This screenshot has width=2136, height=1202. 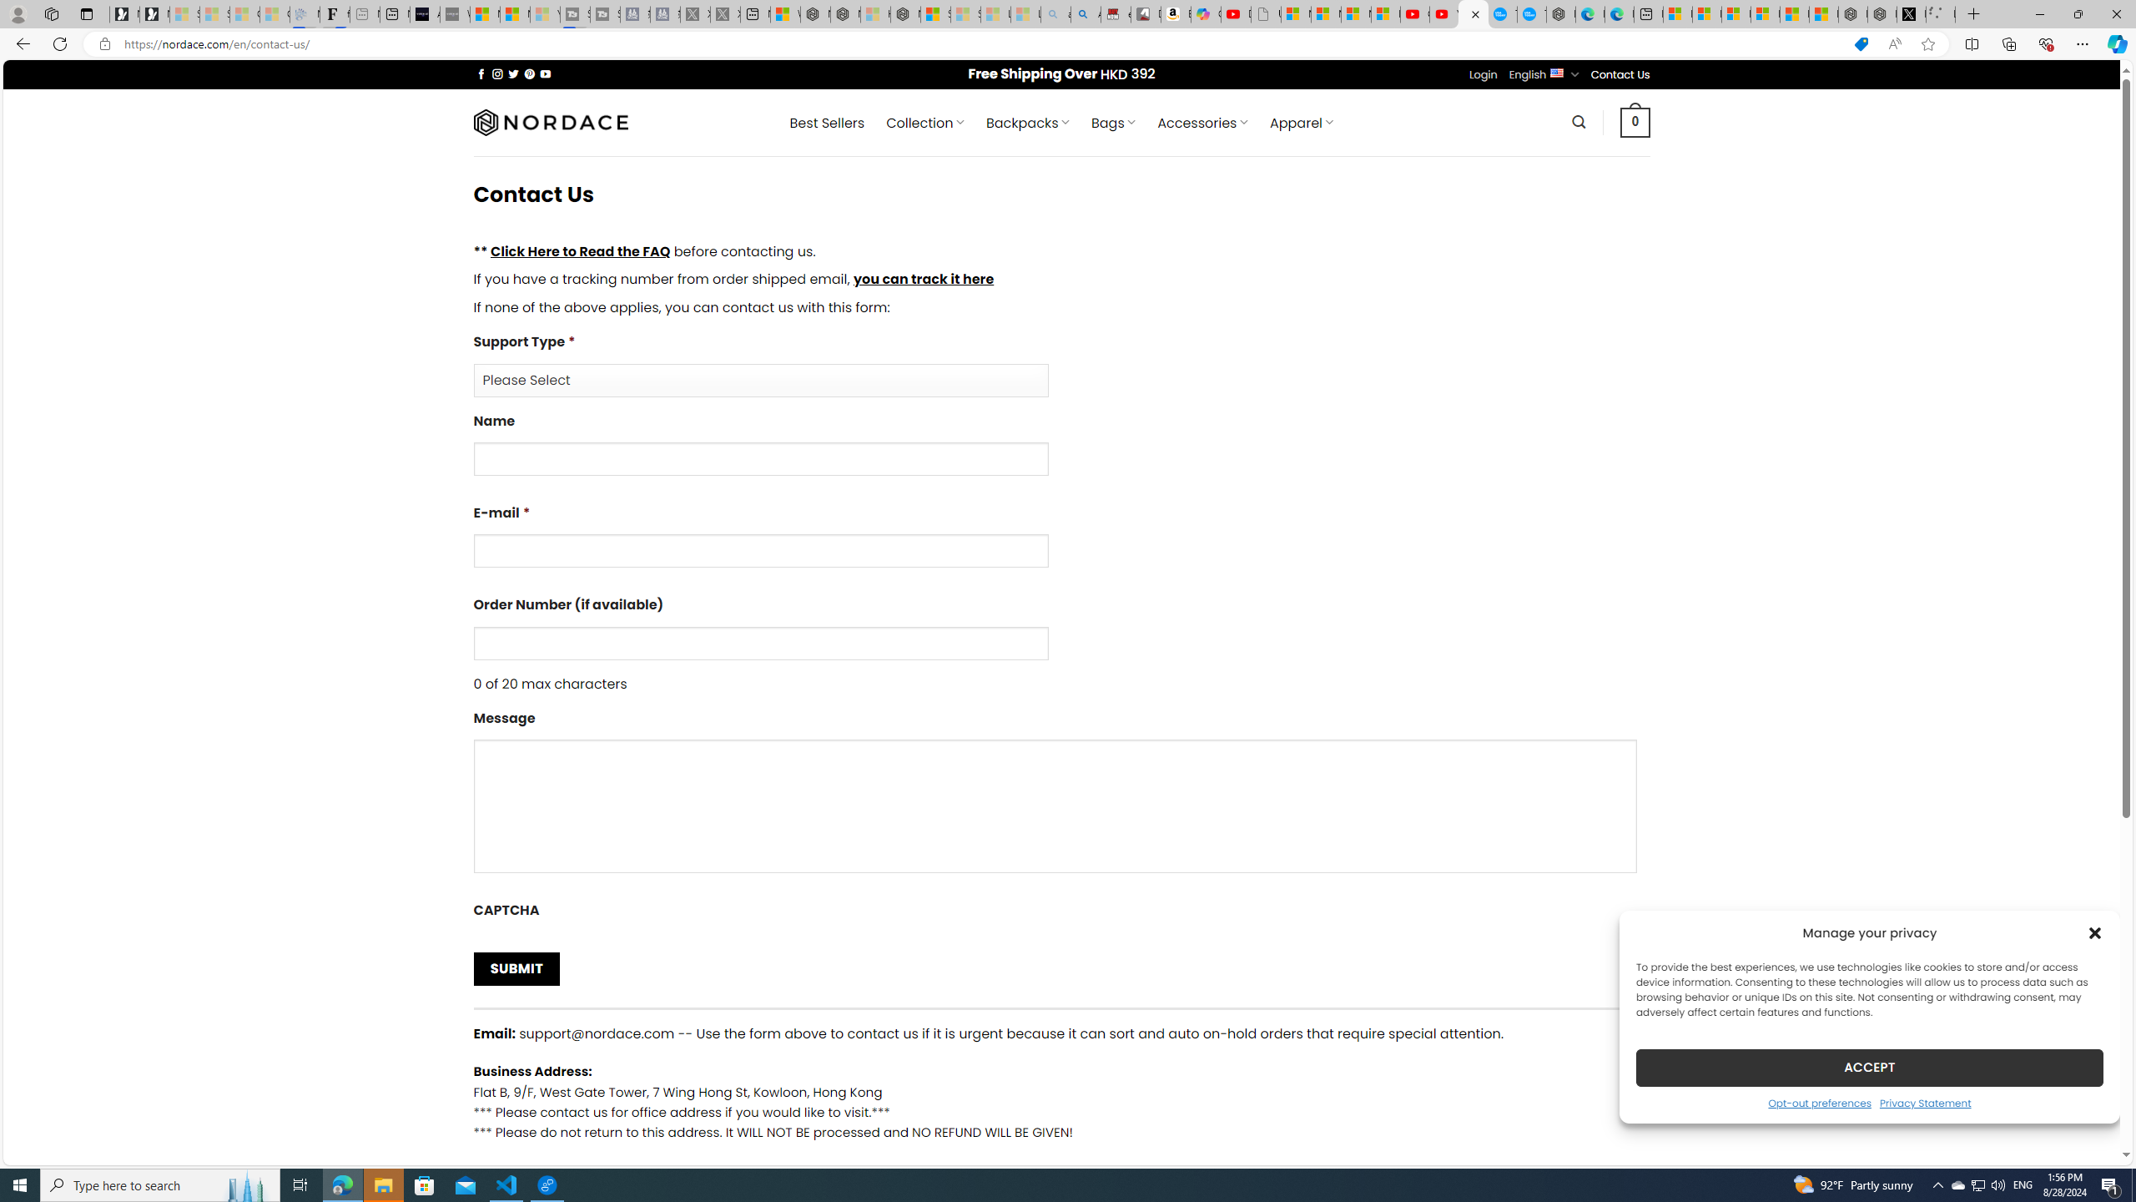 I want to click on Follow on Facebook, so click(x=481, y=73).